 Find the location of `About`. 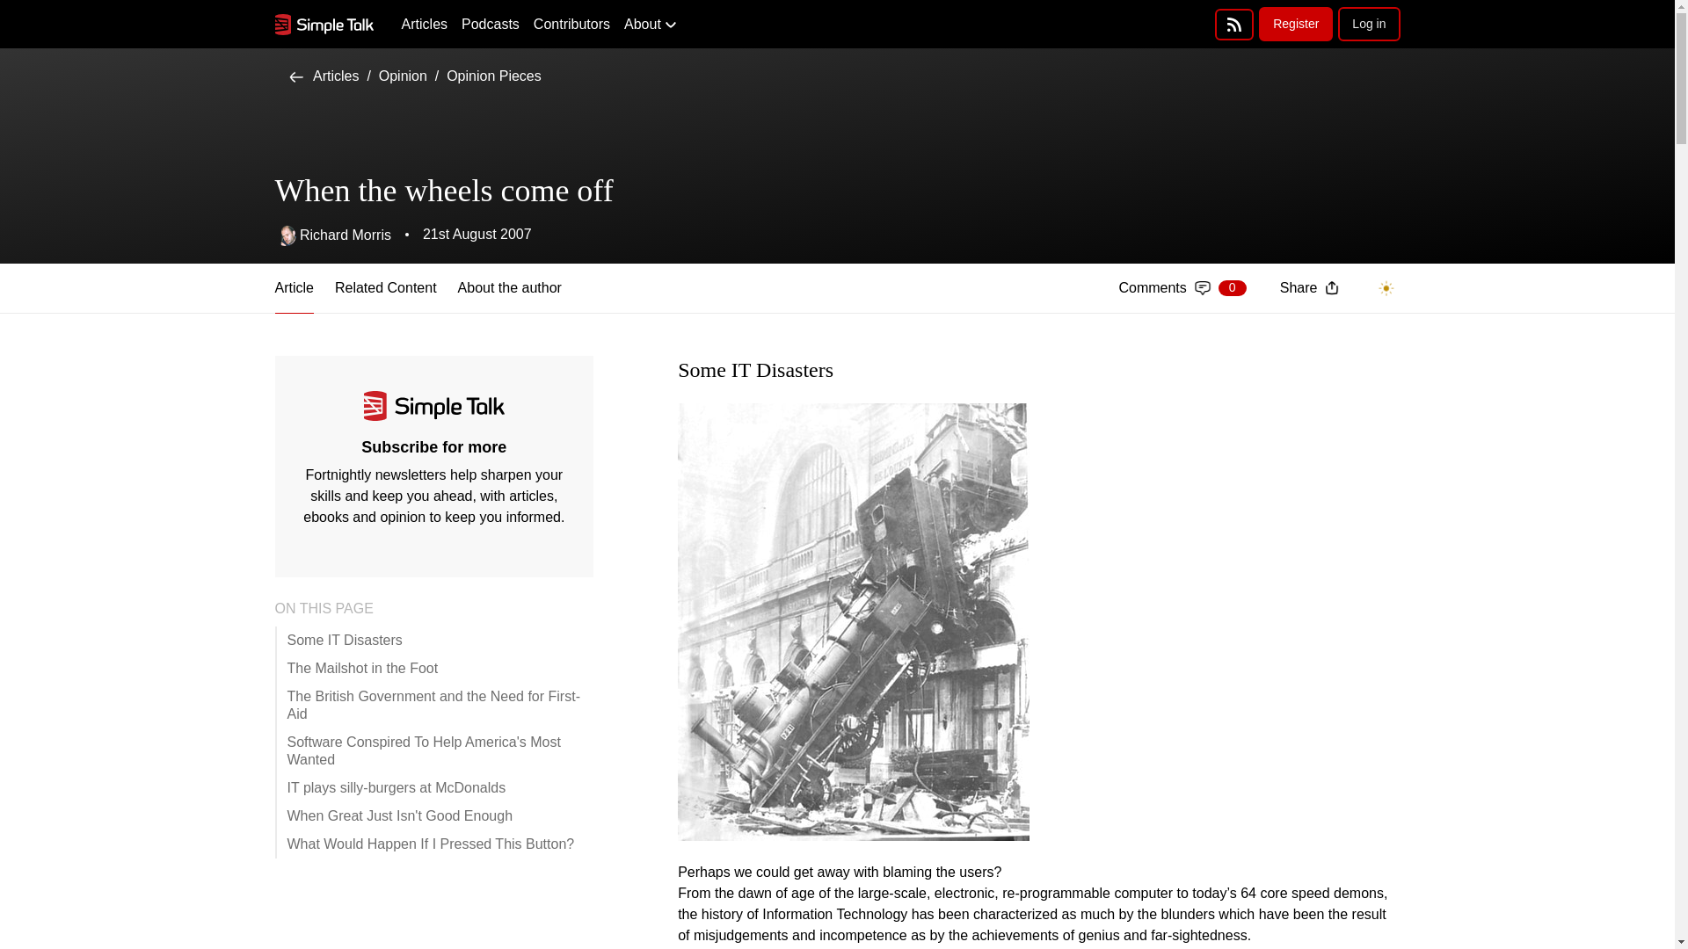

About is located at coordinates (571, 25).